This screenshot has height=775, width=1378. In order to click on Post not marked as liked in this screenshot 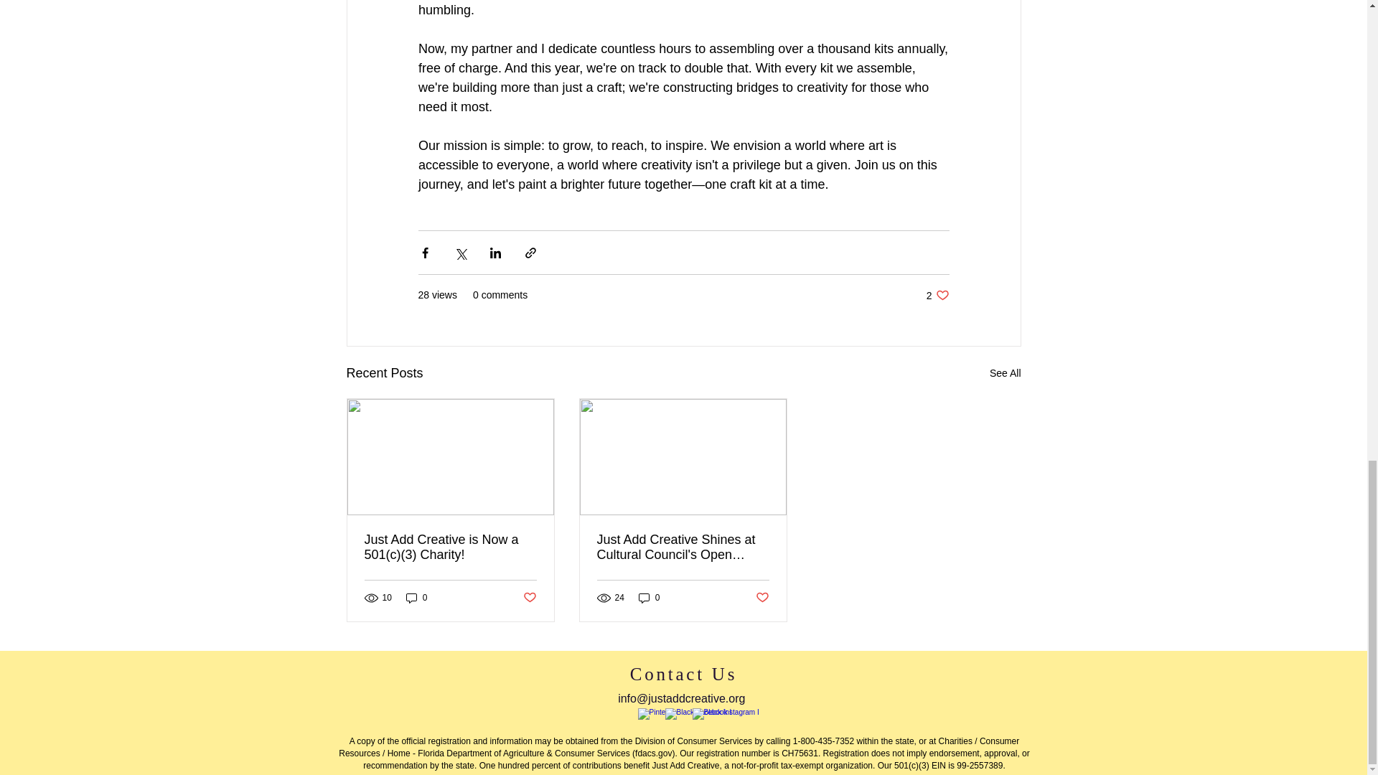, I will do `click(649, 598)`.